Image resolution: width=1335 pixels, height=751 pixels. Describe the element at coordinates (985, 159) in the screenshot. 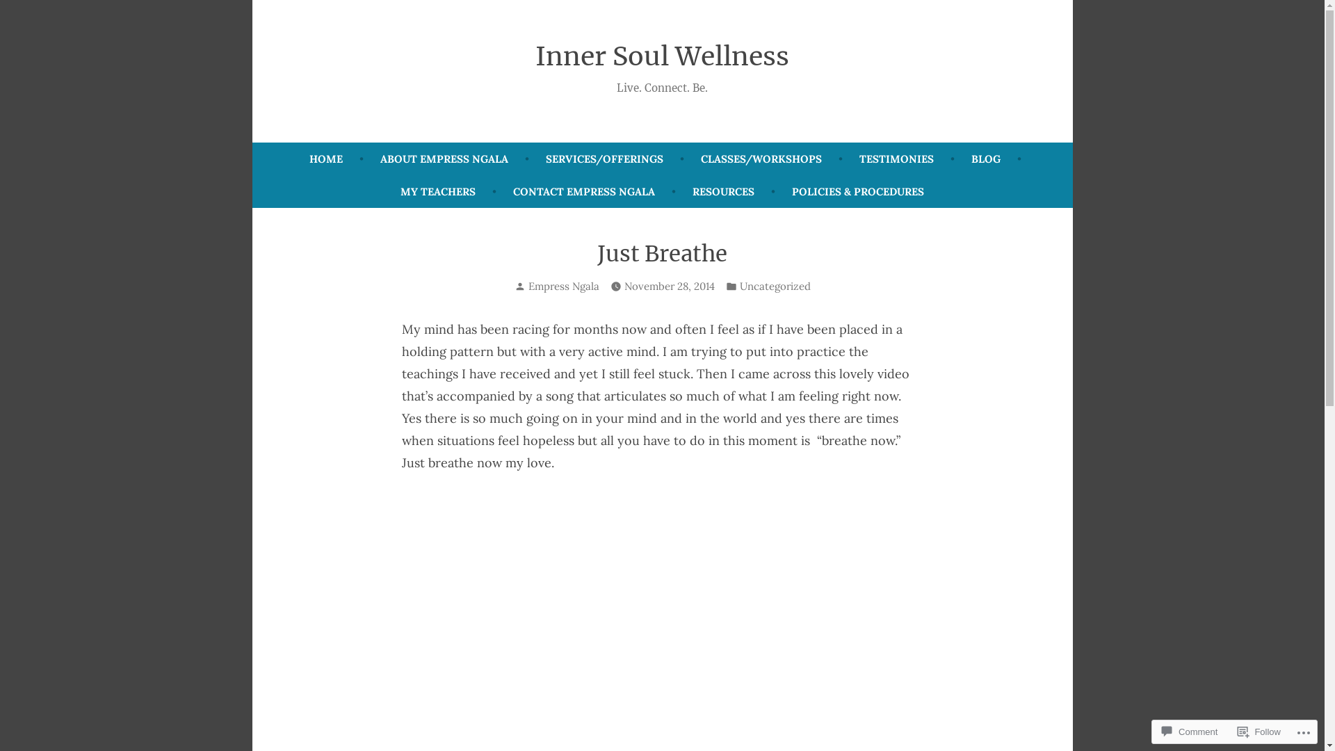

I see `BLOG` at that location.